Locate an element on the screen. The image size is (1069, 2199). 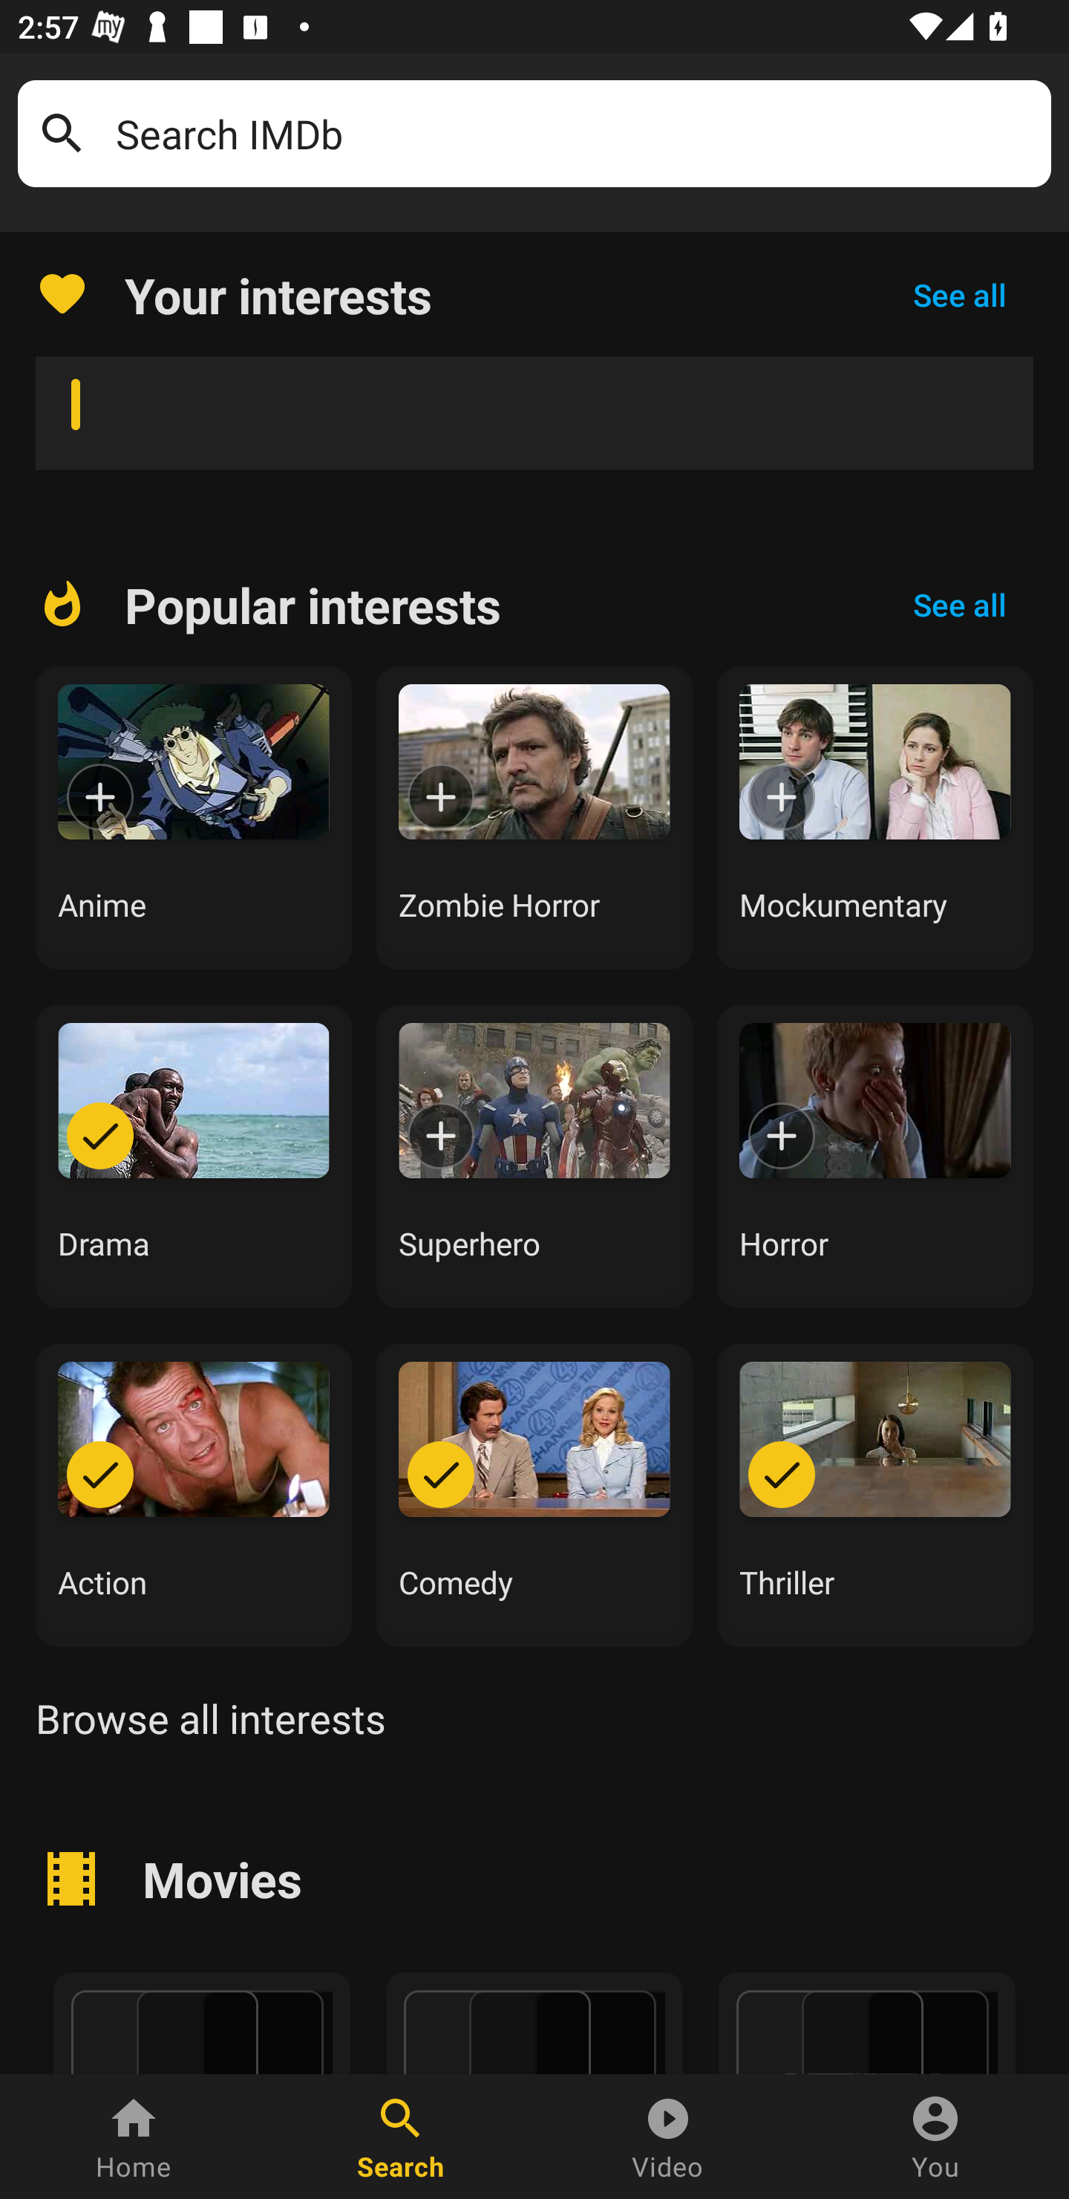
Action is located at coordinates (193, 1495).